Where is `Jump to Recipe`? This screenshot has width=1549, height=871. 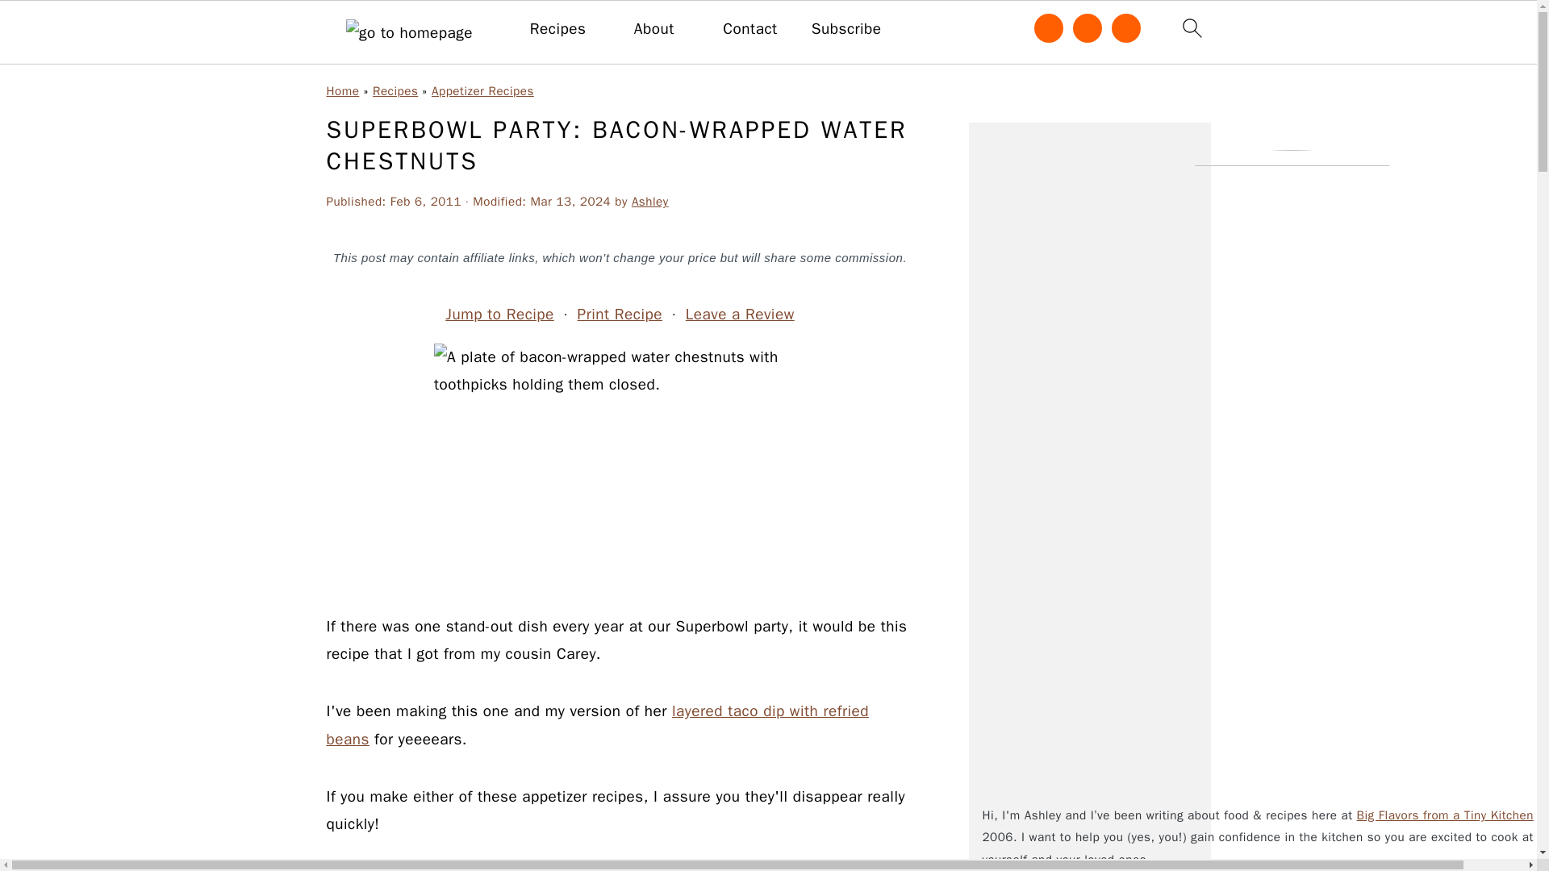
Jump to Recipe is located at coordinates (500, 315).